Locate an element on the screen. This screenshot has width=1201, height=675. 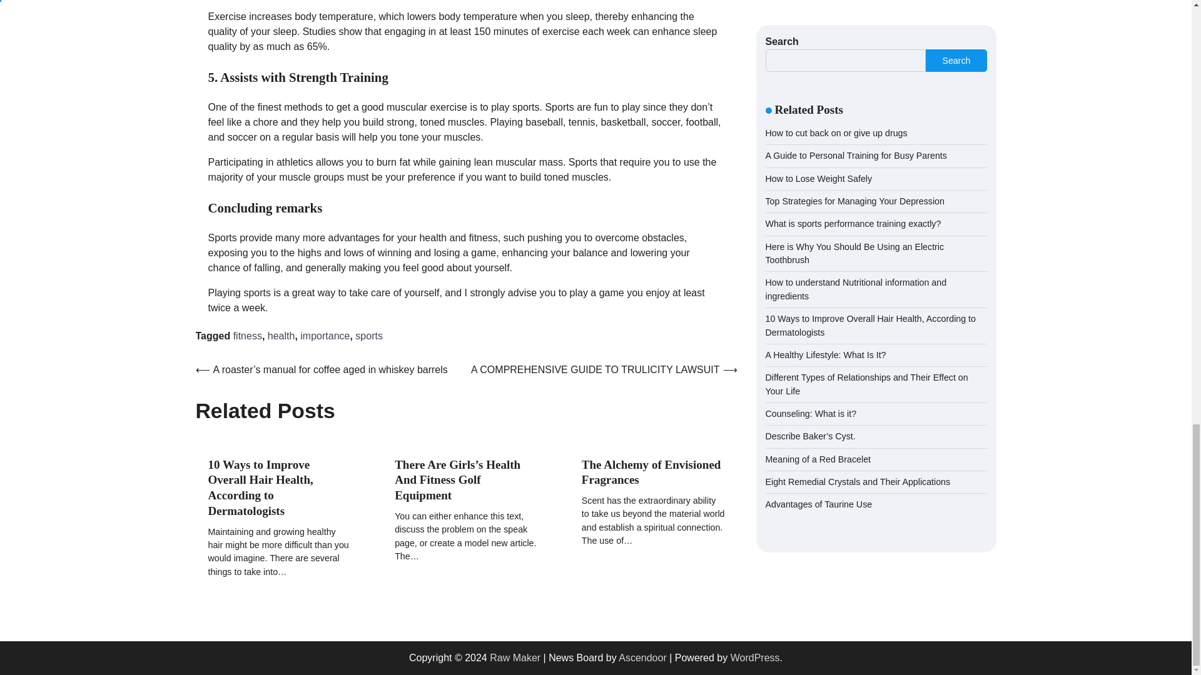
fitness is located at coordinates (247, 336).